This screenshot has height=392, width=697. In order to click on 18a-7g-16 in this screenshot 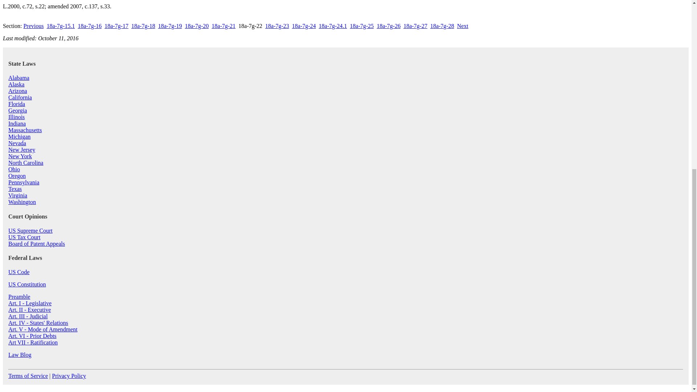, I will do `click(89, 25)`.